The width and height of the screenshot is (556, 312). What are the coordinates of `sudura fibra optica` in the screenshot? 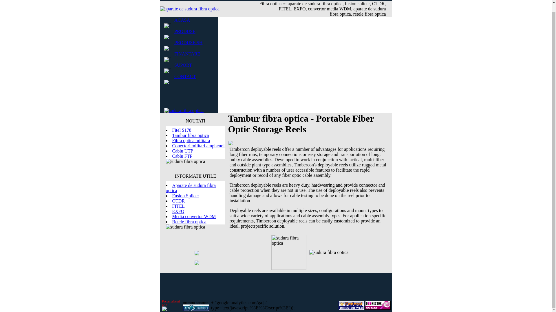 It's located at (183, 65).